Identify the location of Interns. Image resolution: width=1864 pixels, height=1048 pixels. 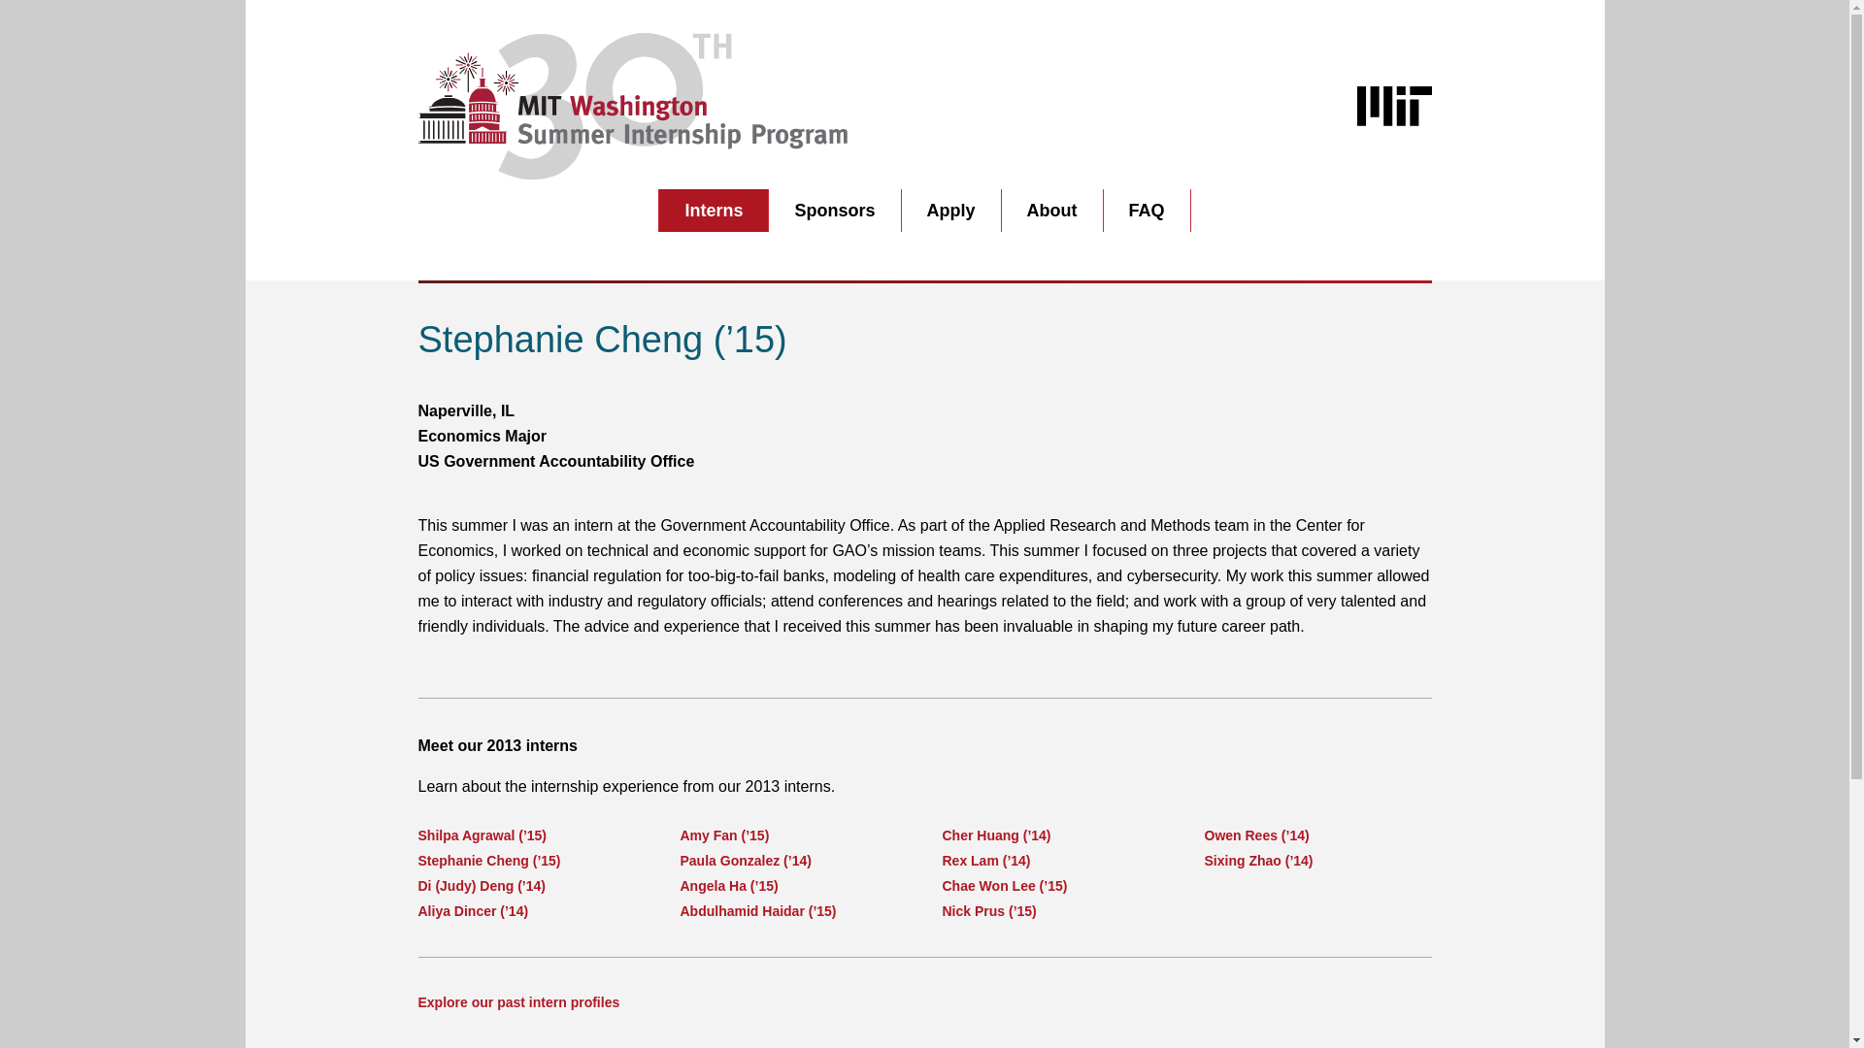
(714, 210).